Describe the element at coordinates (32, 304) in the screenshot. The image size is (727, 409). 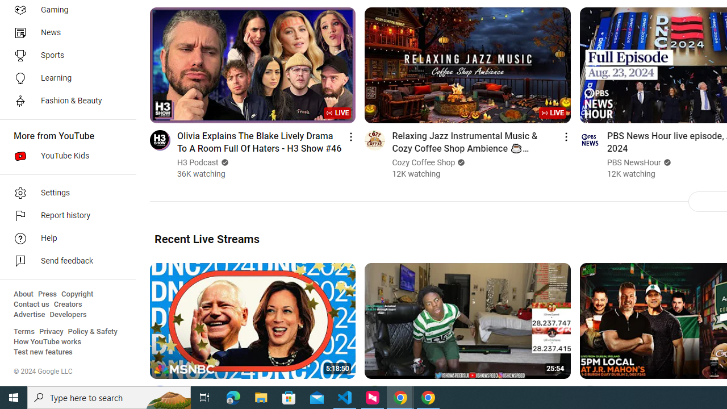
I see `Contact us` at that location.